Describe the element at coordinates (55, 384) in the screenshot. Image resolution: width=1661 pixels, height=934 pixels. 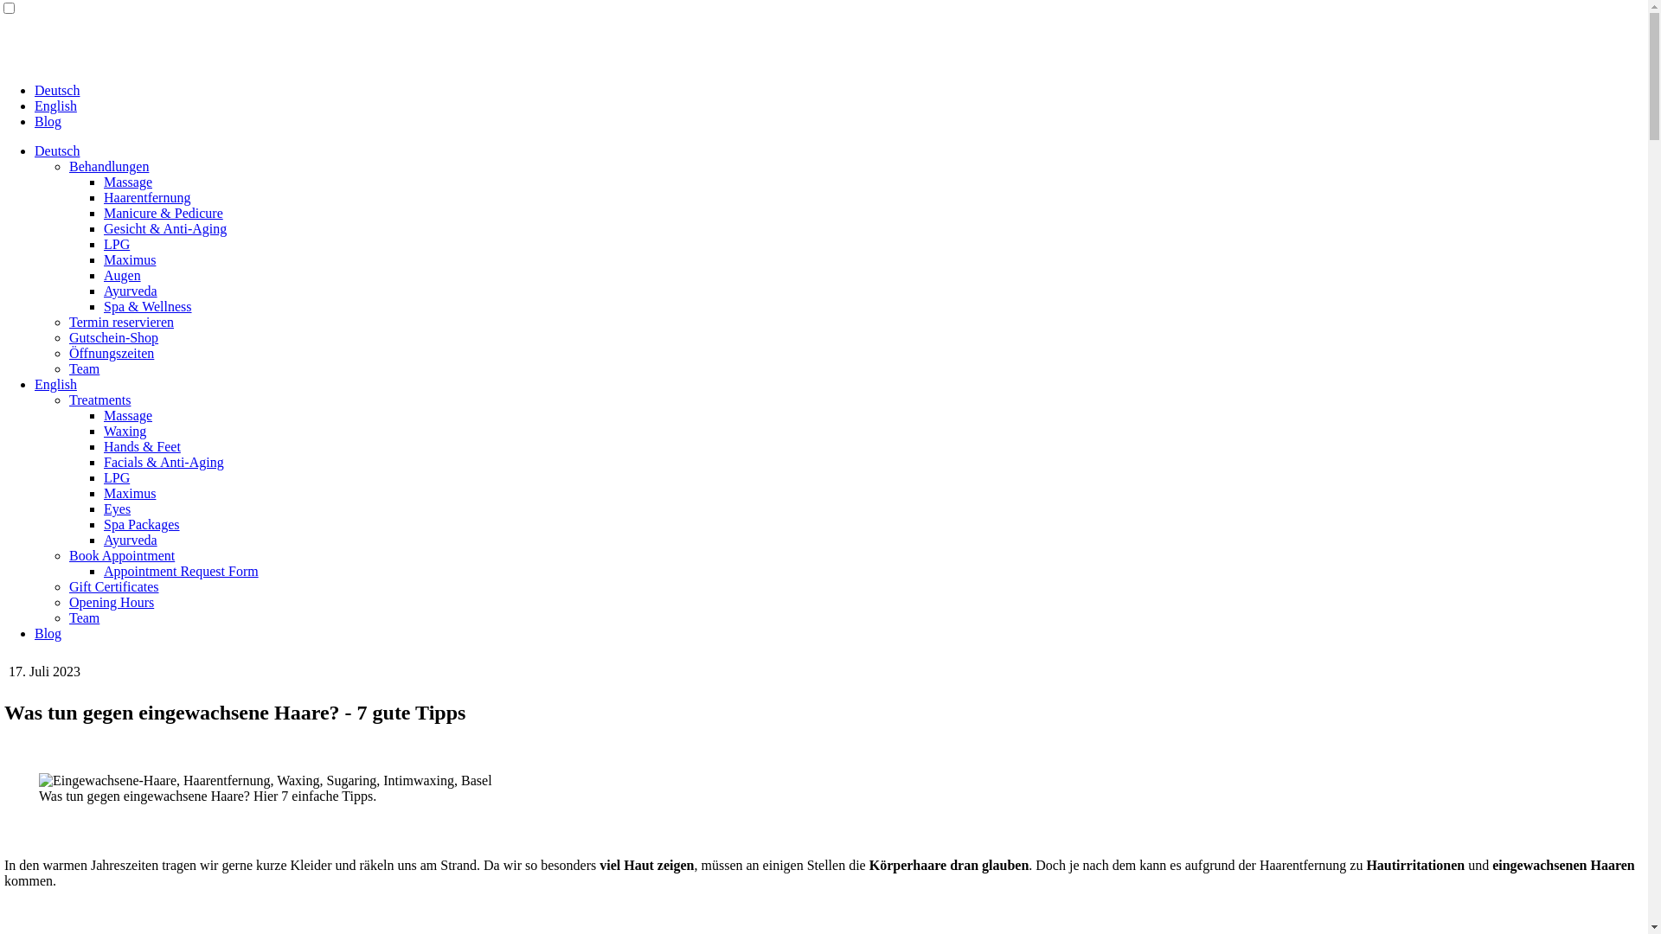
I see `English` at that location.